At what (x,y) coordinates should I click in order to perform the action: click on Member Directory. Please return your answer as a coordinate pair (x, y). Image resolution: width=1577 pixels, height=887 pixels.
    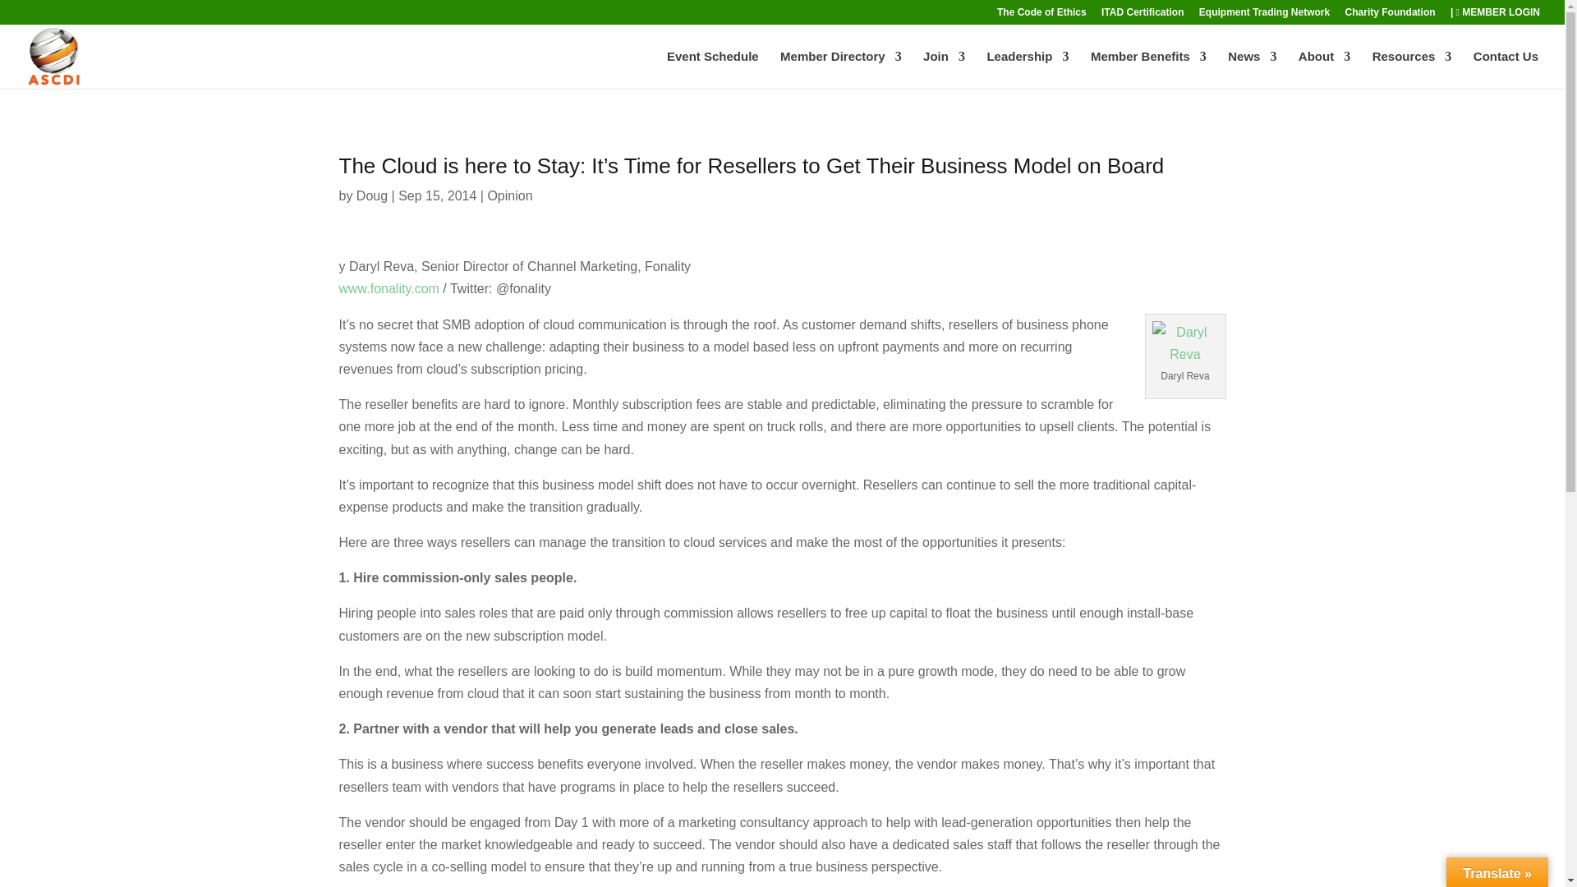
    Looking at the image, I should click on (841, 69).